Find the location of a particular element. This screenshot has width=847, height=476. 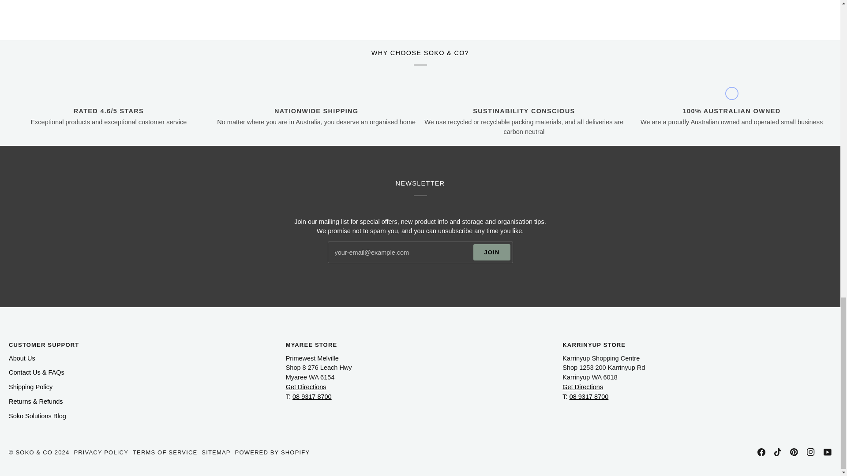

Facebook is located at coordinates (761, 452).